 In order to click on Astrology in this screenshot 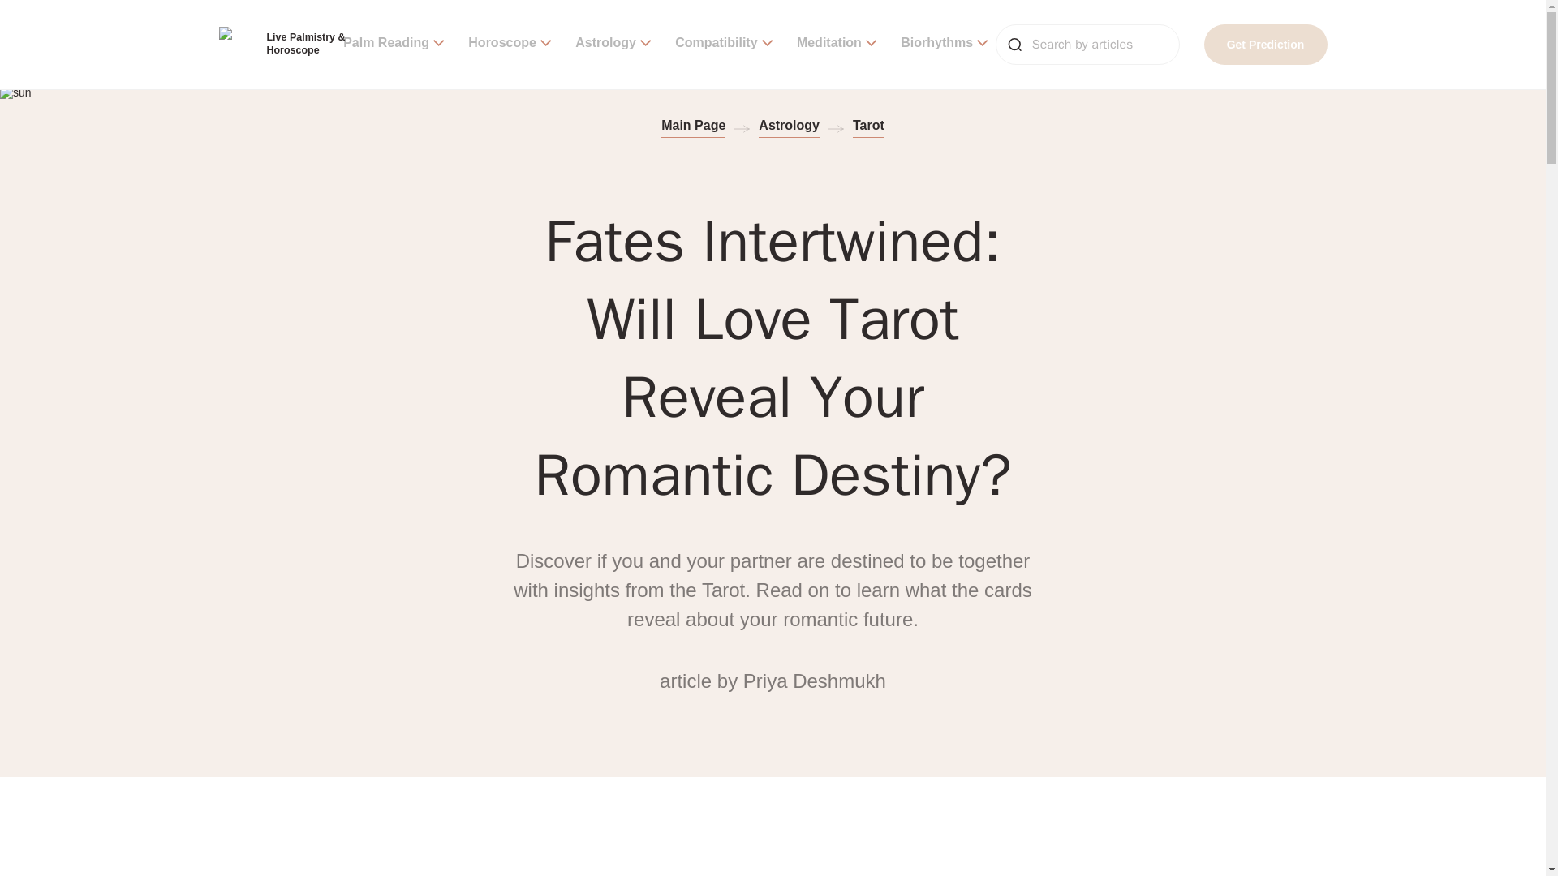, I will do `click(613, 44)`.